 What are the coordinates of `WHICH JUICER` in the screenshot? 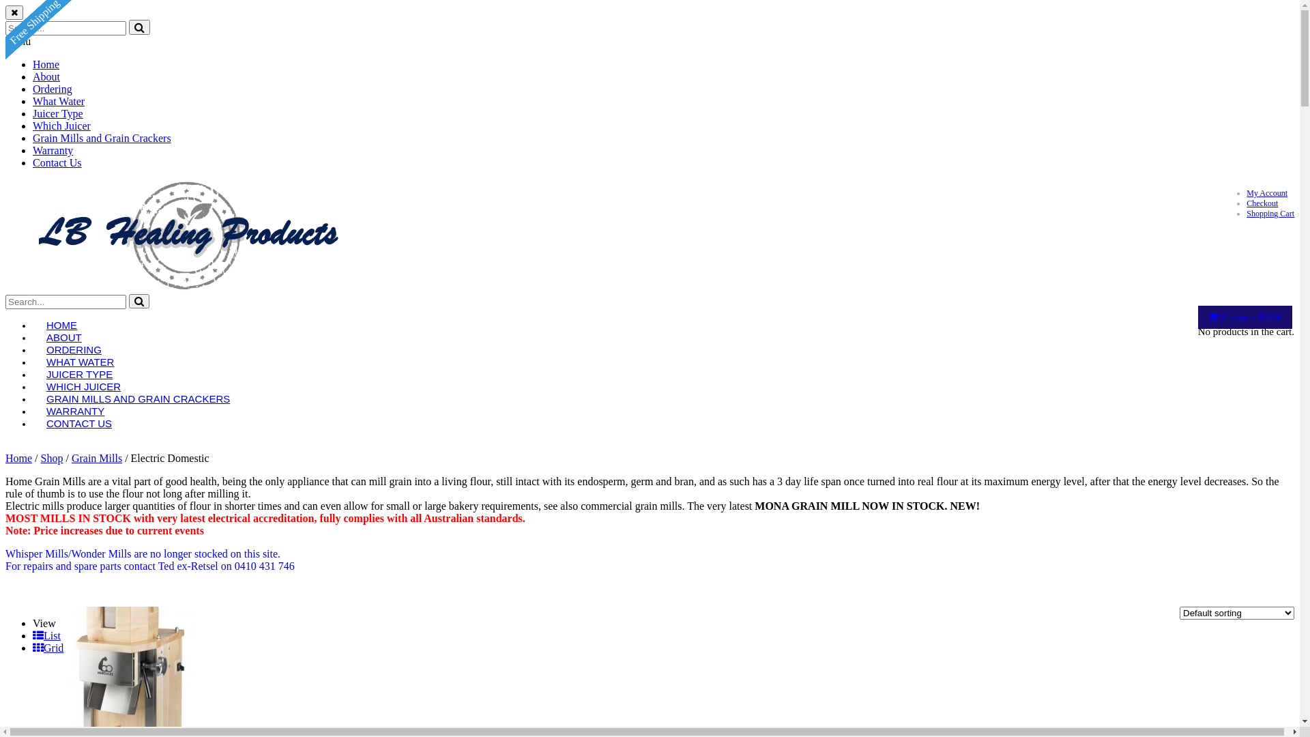 It's located at (83, 386).